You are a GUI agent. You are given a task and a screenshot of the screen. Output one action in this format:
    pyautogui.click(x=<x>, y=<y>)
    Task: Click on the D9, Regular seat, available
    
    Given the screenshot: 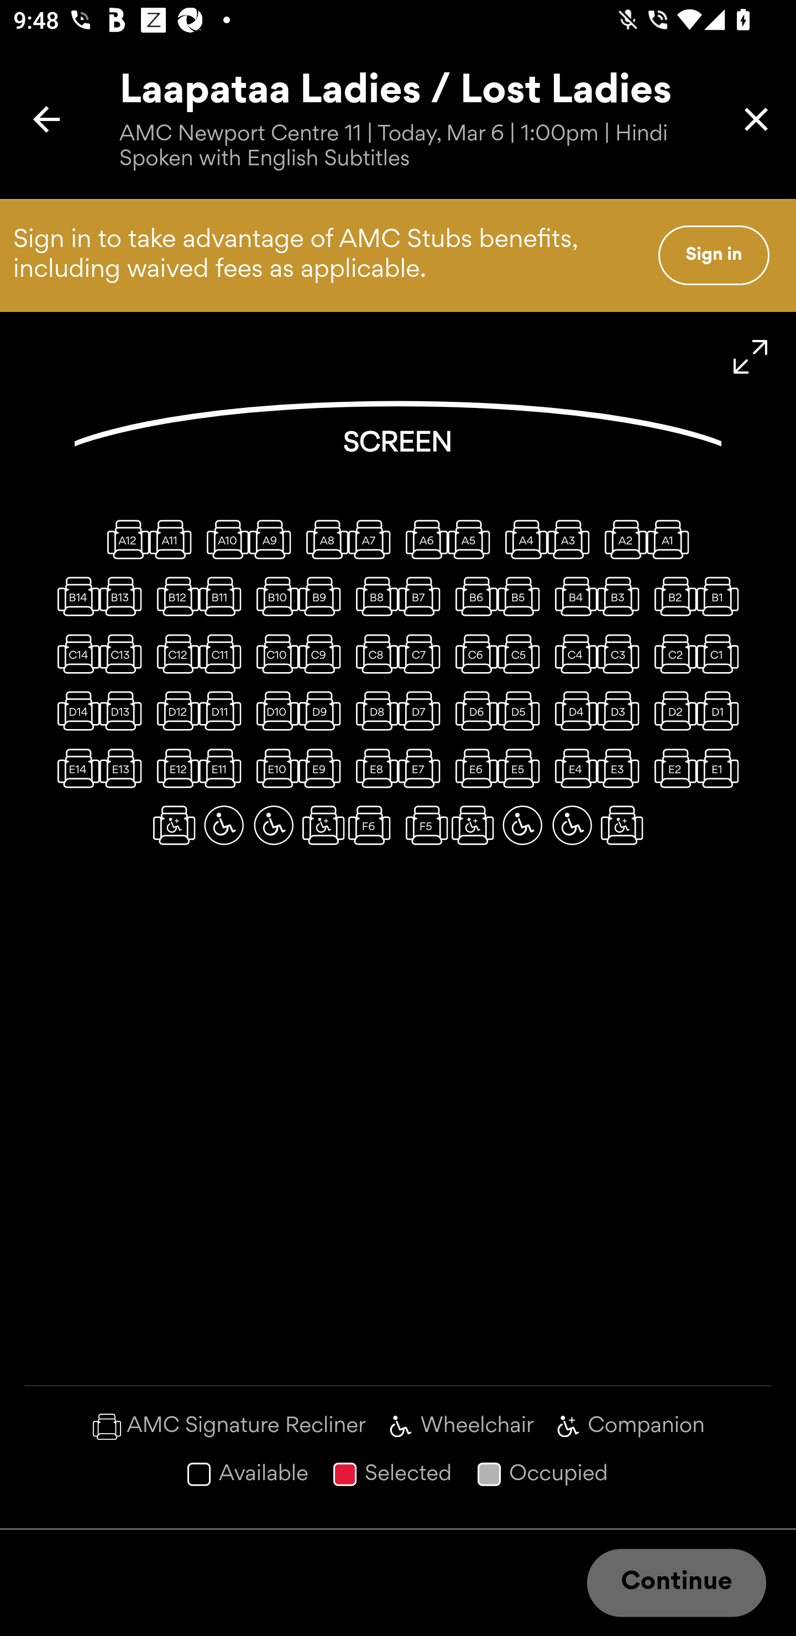 What is the action you would take?
    pyautogui.click(x=323, y=711)
    